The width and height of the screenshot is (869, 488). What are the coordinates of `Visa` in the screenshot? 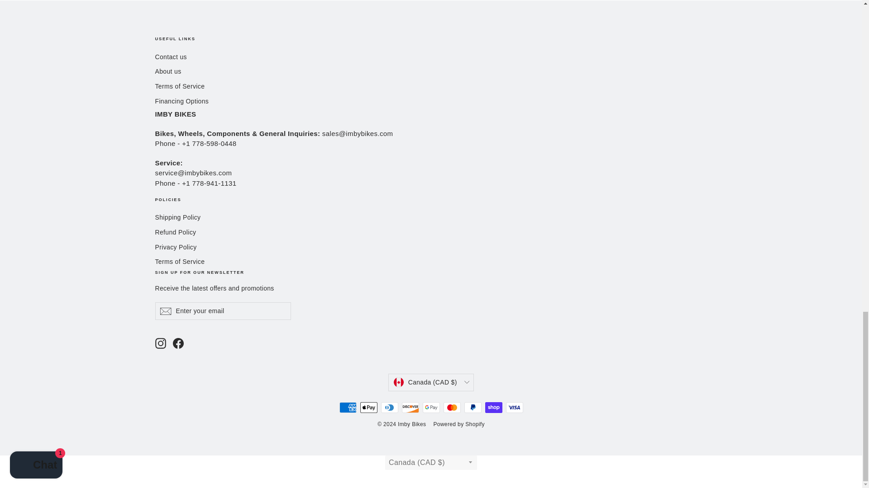 It's located at (514, 407).